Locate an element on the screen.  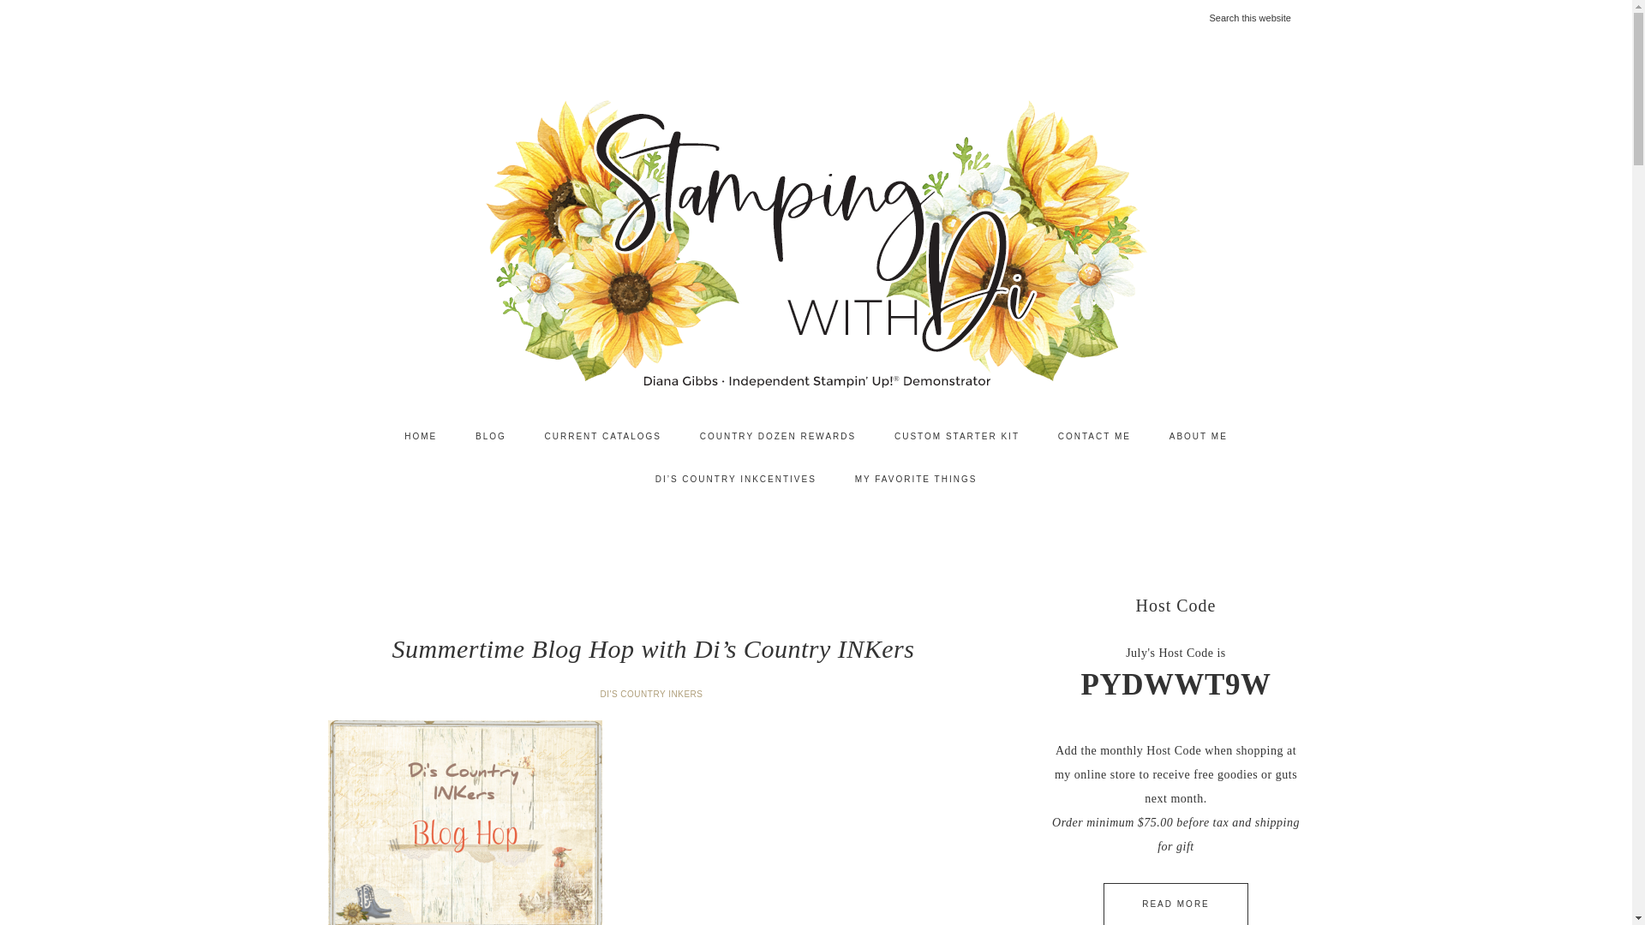
CURRENT CATALOGS is located at coordinates (603, 436).